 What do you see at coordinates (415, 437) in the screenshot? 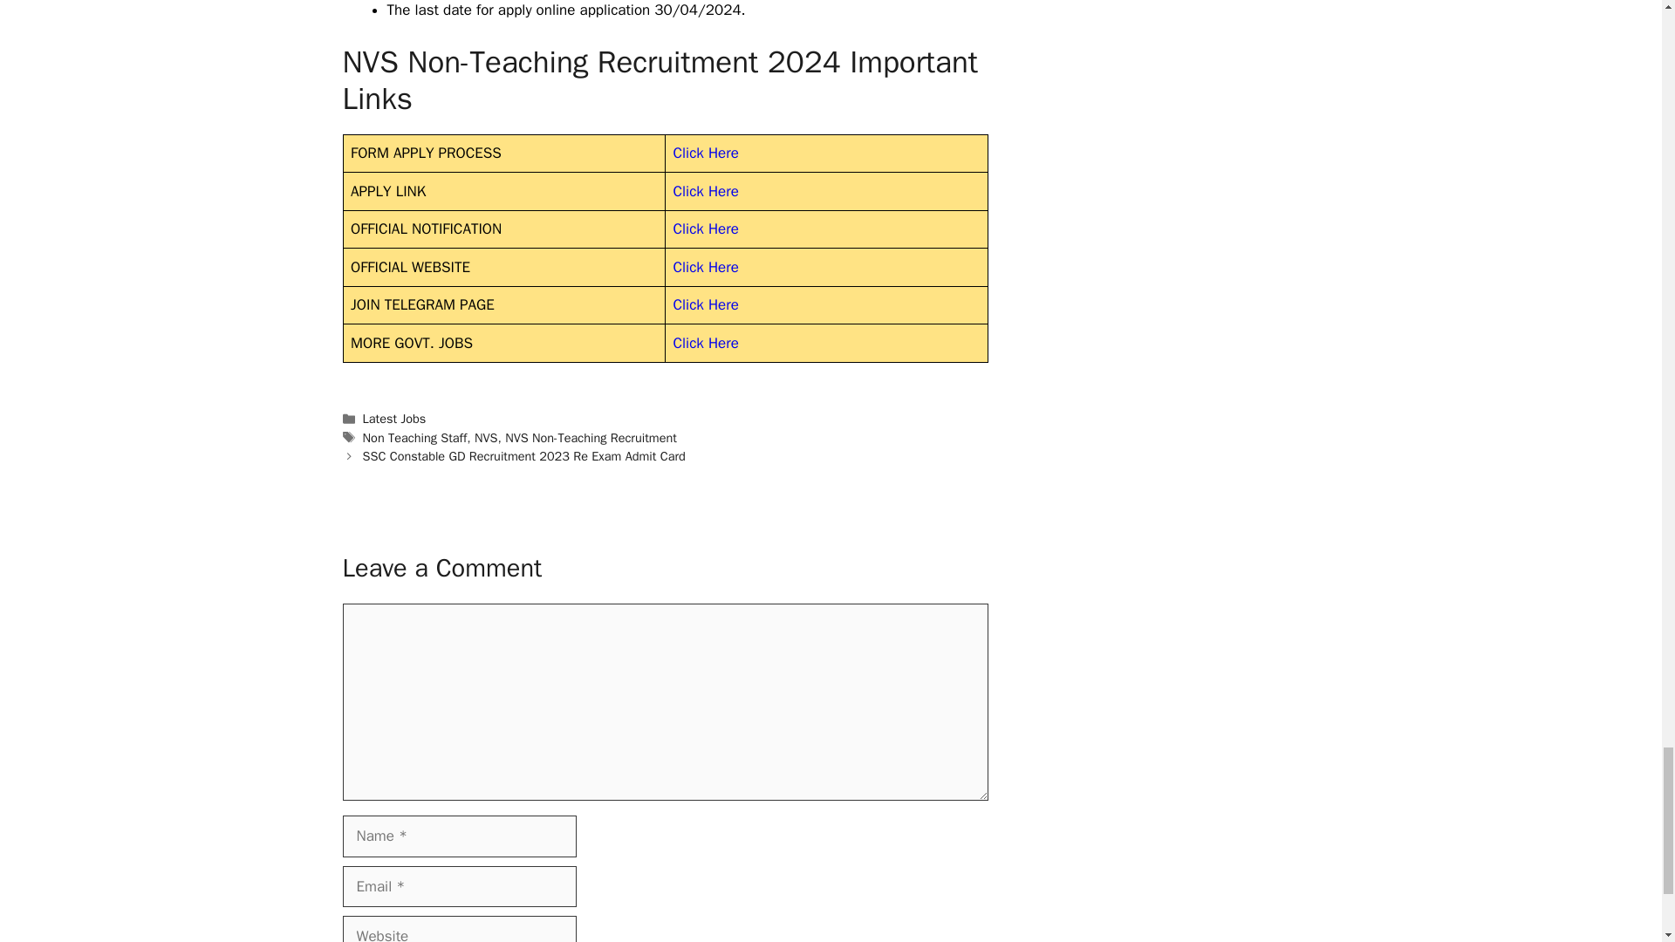
I see `Non Teaching Staff` at bounding box center [415, 437].